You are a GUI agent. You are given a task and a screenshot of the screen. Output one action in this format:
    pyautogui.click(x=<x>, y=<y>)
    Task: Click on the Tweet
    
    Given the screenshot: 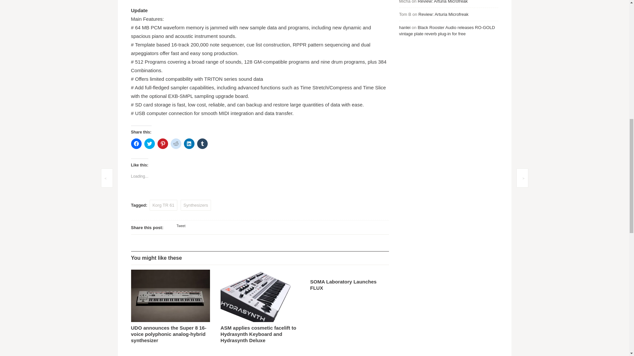 What is the action you would take?
    pyautogui.click(x=181, y=226)
    